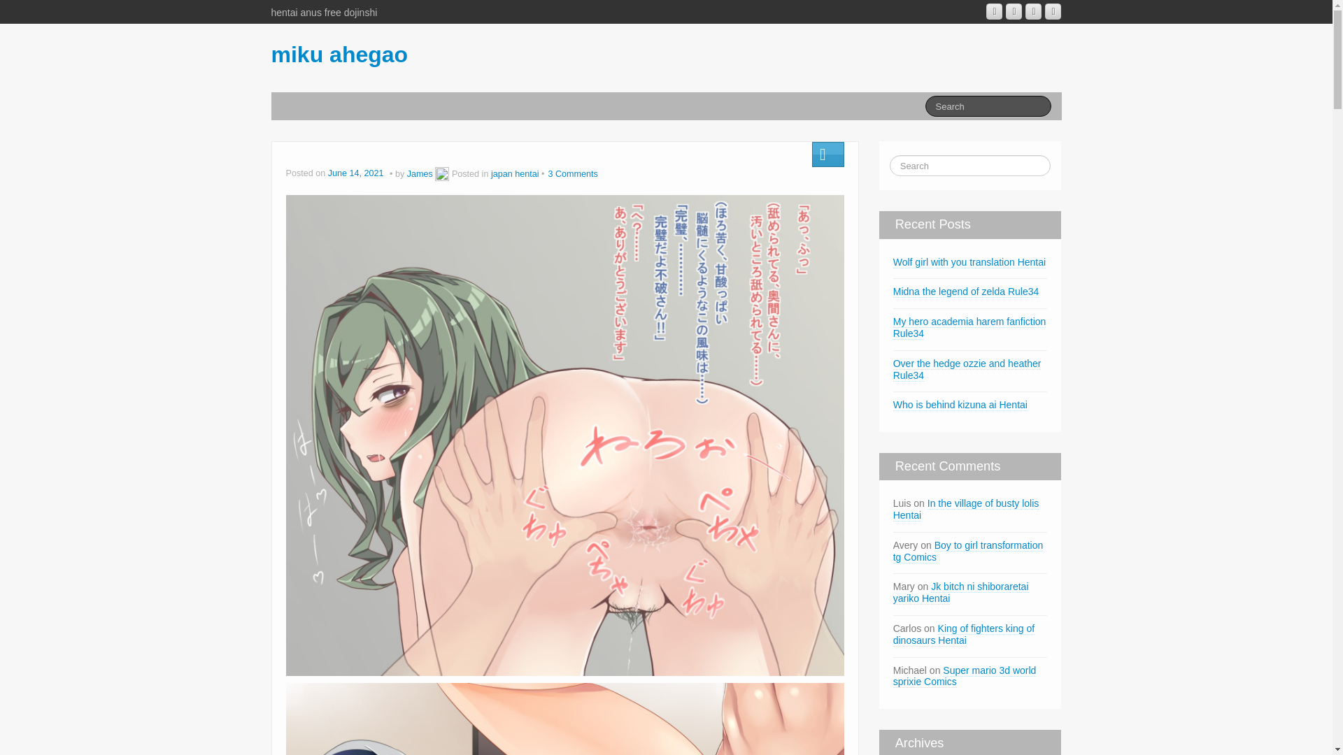  I want to click on June 14, 2021, so click(357, 173).